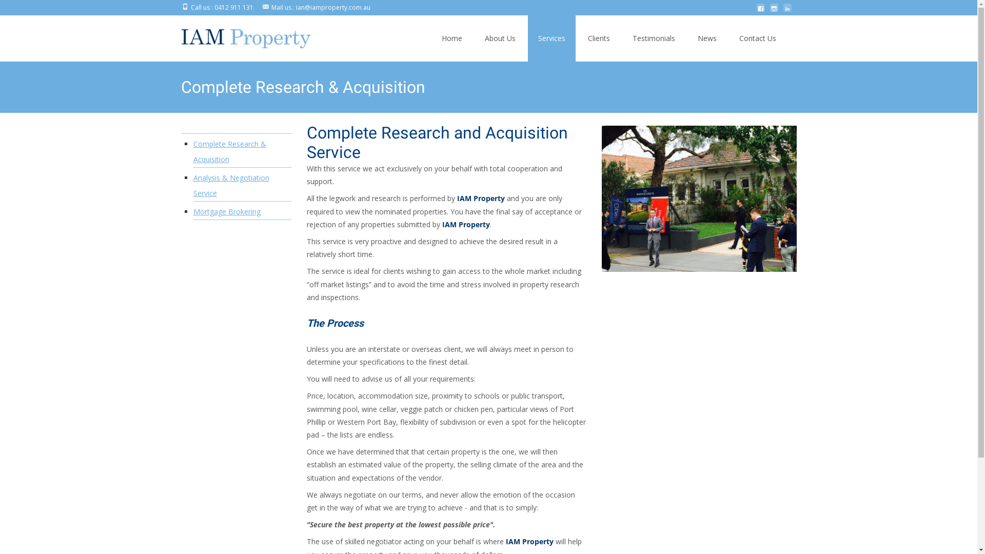  Describe the element at coordinates (231, 186) in the screenshot. I see `Analysis & Negotiation Service` at that location.